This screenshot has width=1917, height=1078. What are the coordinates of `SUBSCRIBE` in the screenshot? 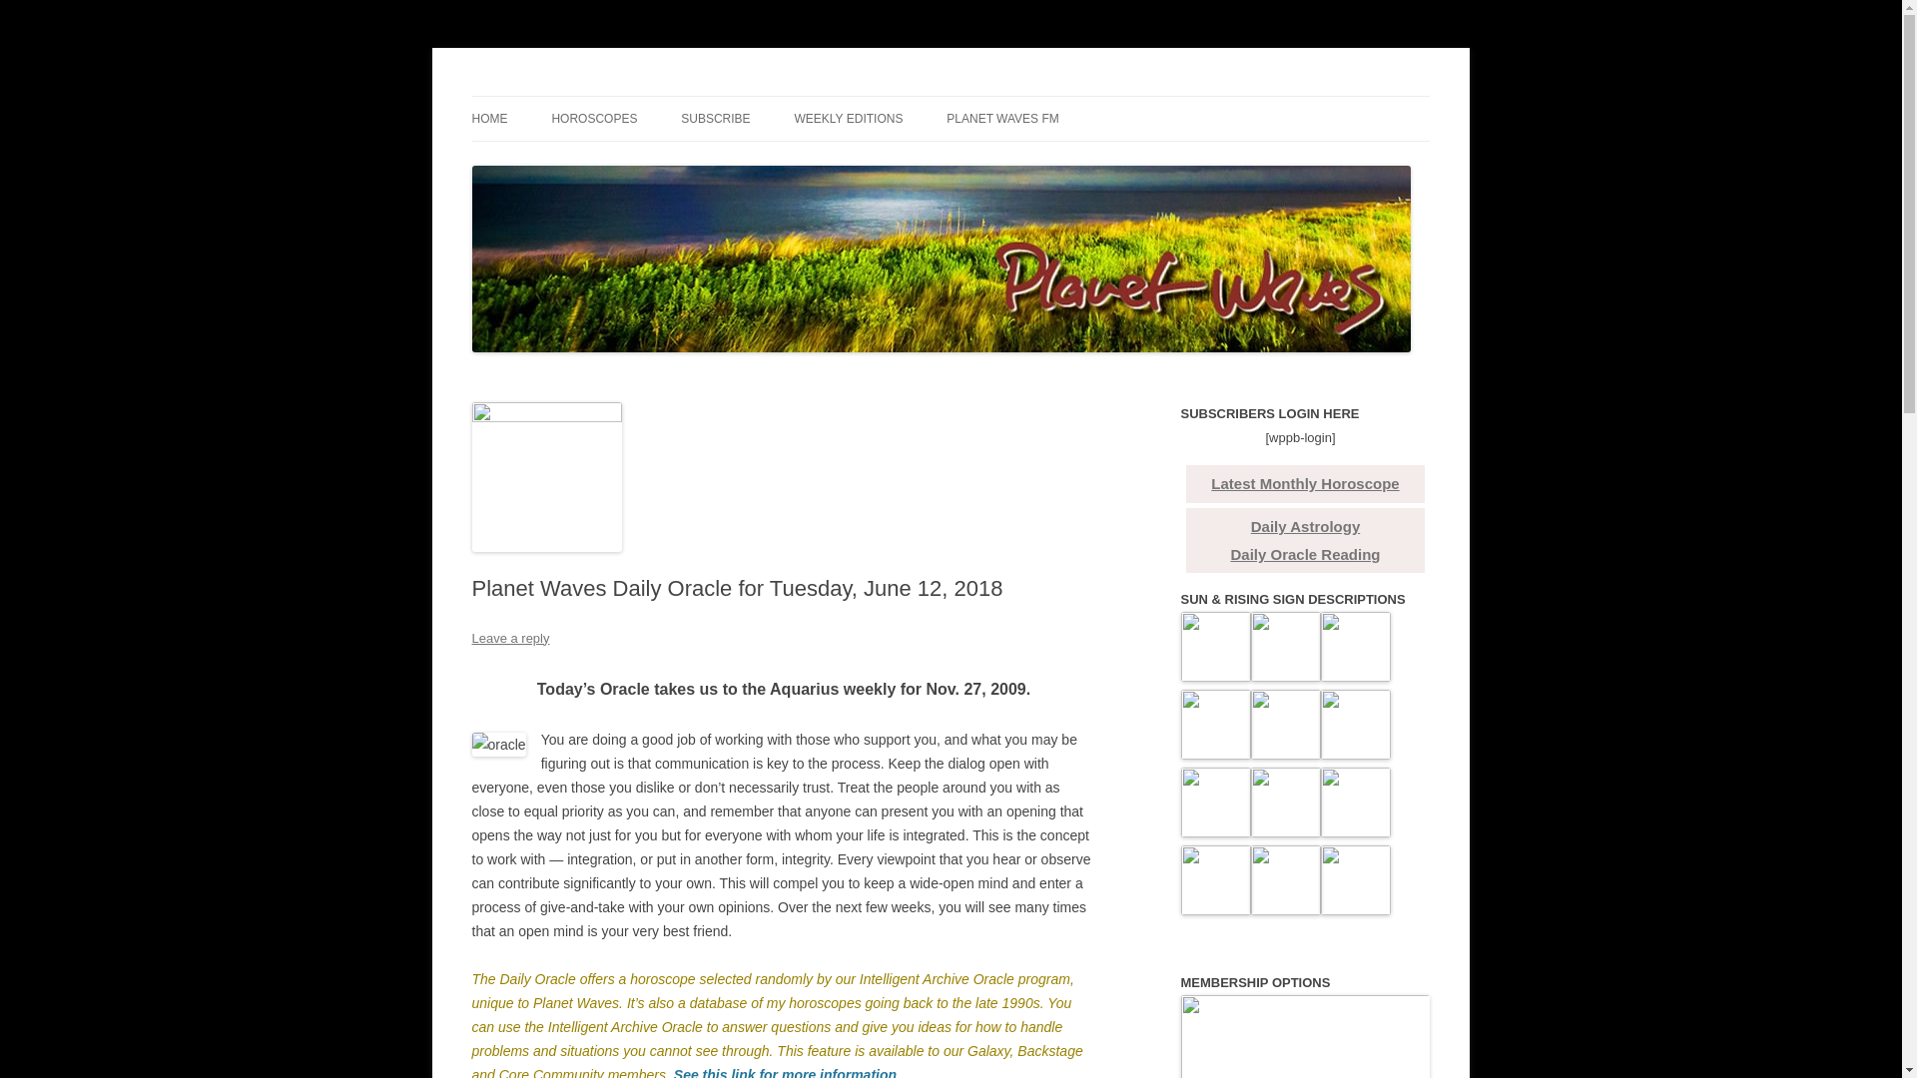 It's located at (715, 119).